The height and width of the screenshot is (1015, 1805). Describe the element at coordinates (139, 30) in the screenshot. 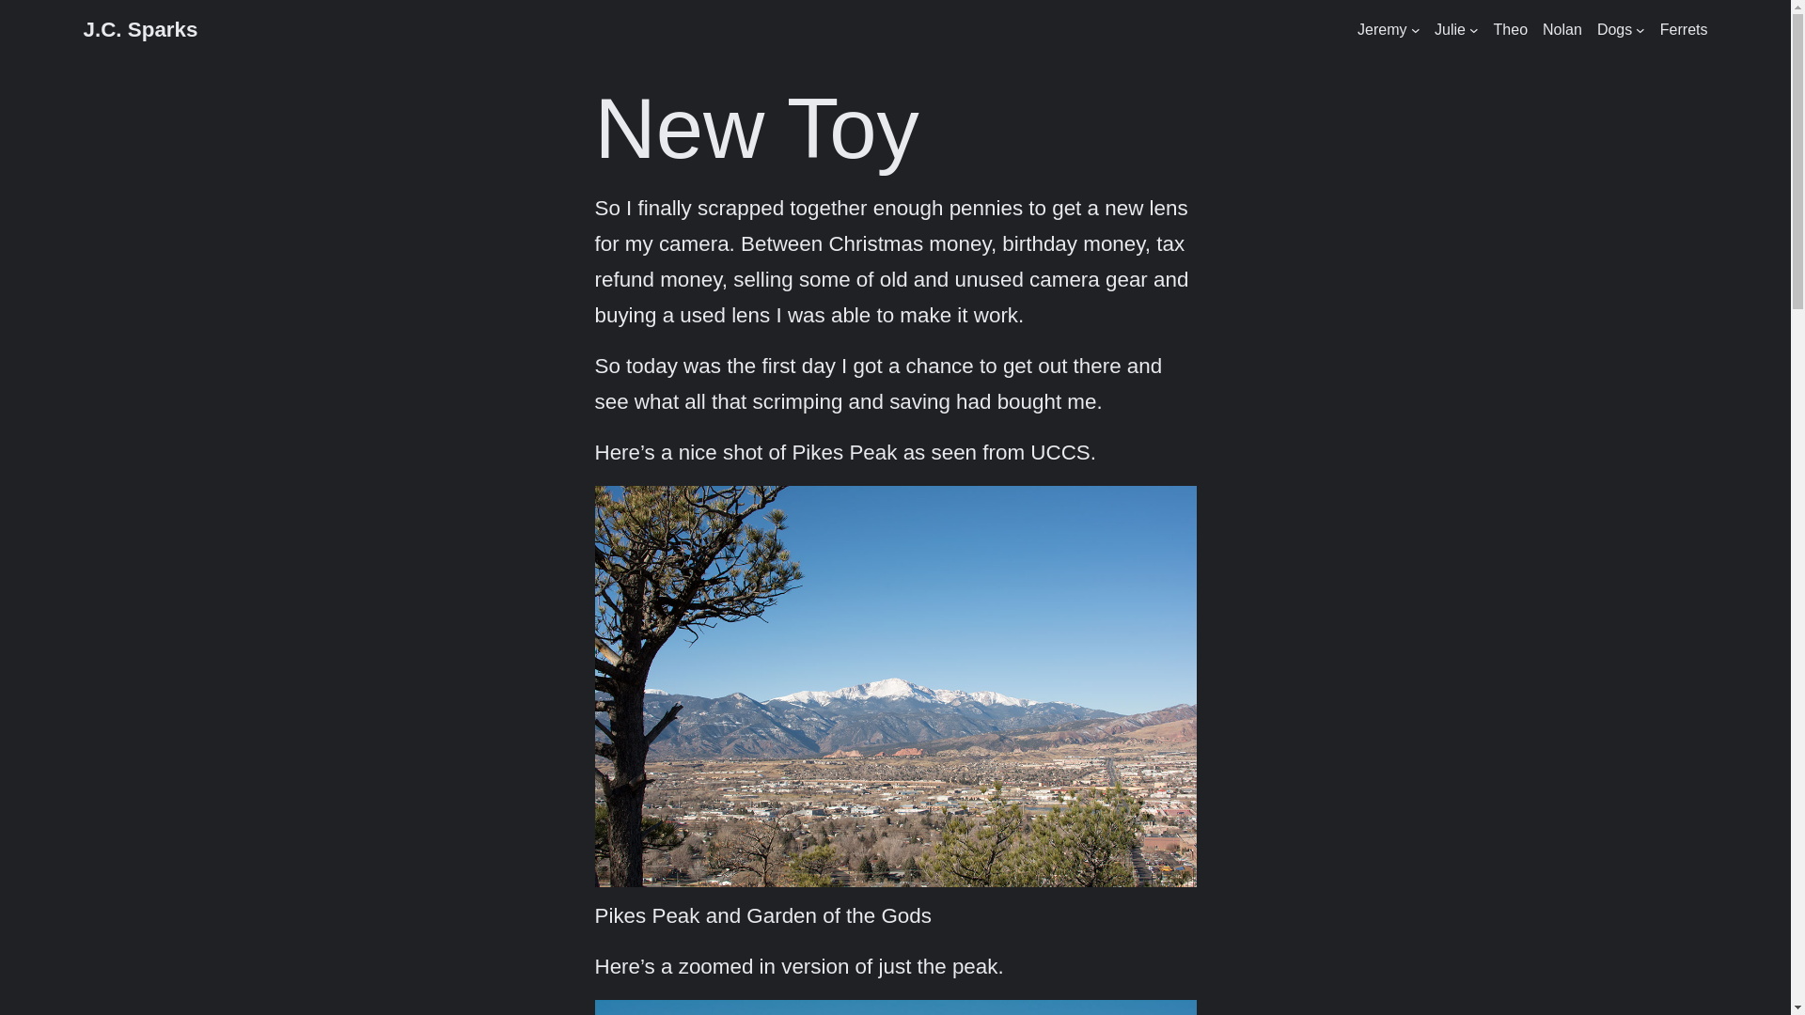

I see `J.C. Sparks` at that location.